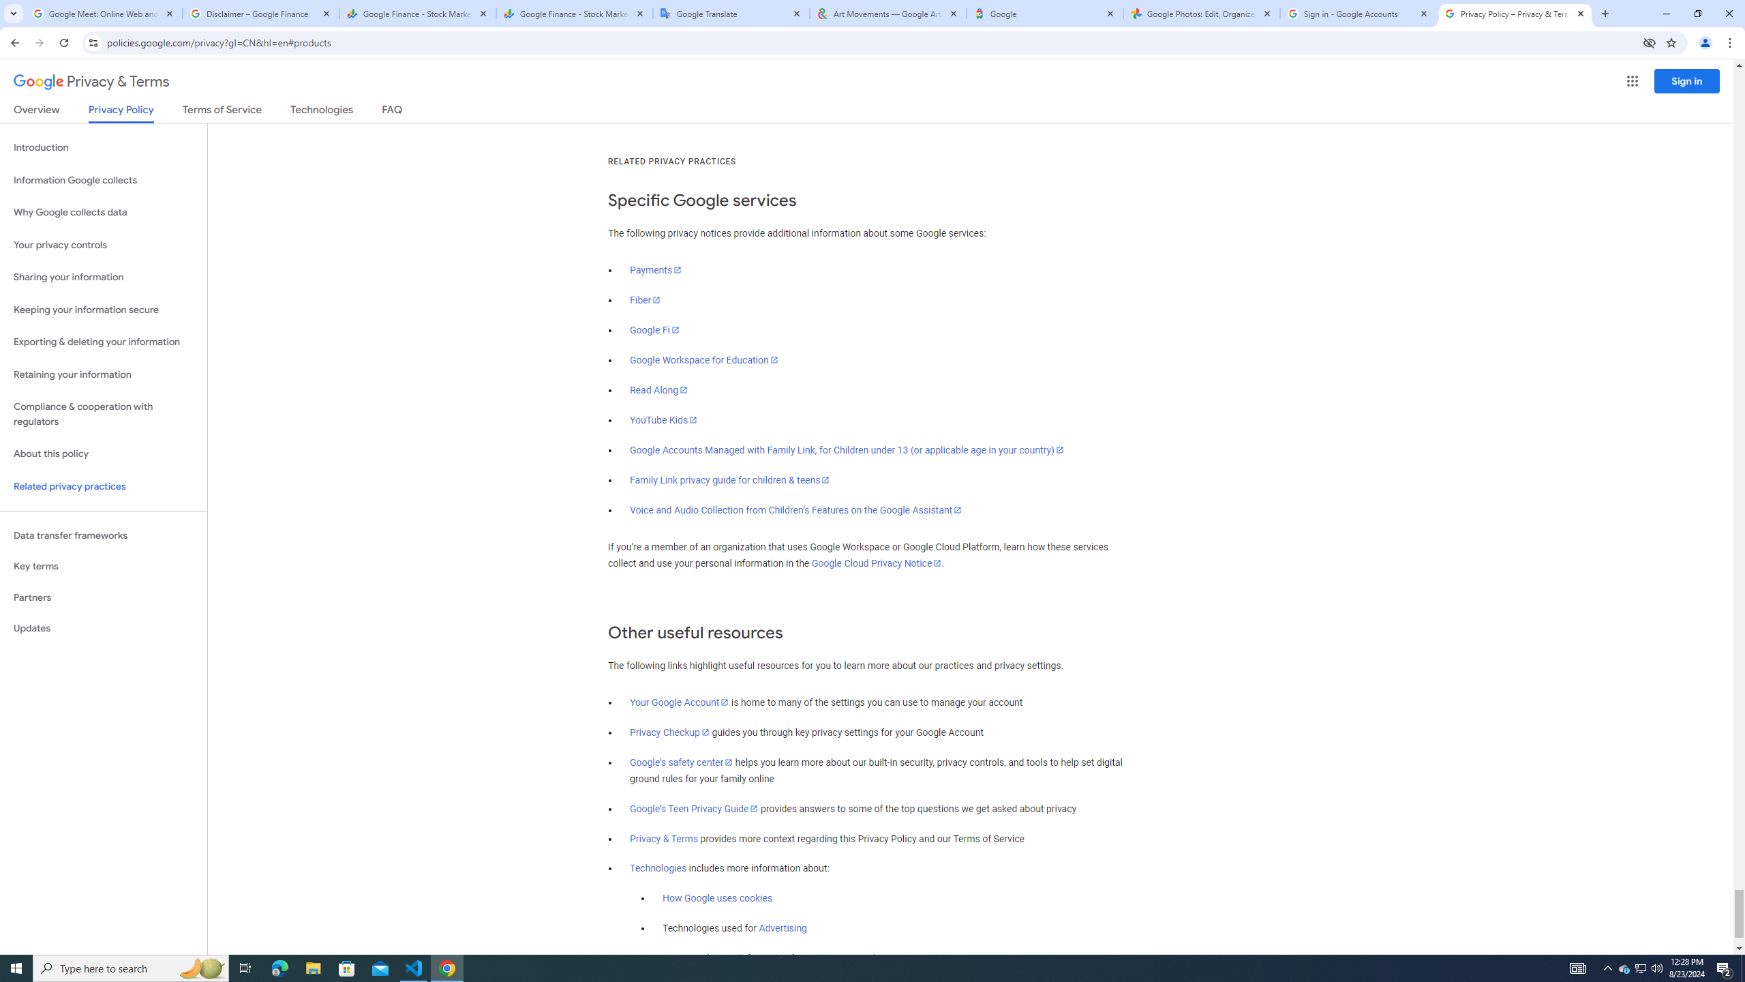  Describe the element at coordinates (104, 310) in the screenshot. I see `Keeping your information secure` at that location.